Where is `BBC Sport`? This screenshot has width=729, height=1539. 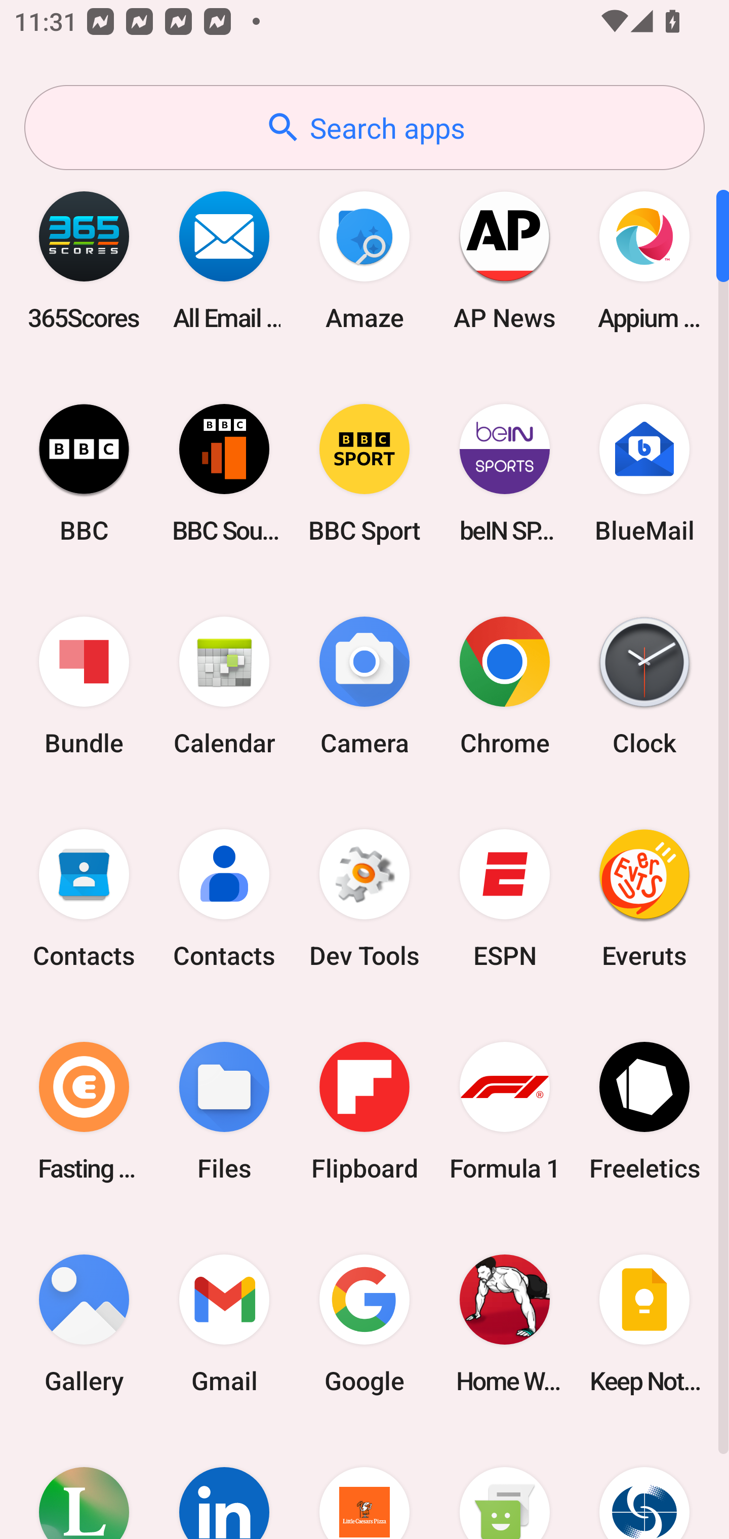
BBC Sport is located at coordinates (364, 473).